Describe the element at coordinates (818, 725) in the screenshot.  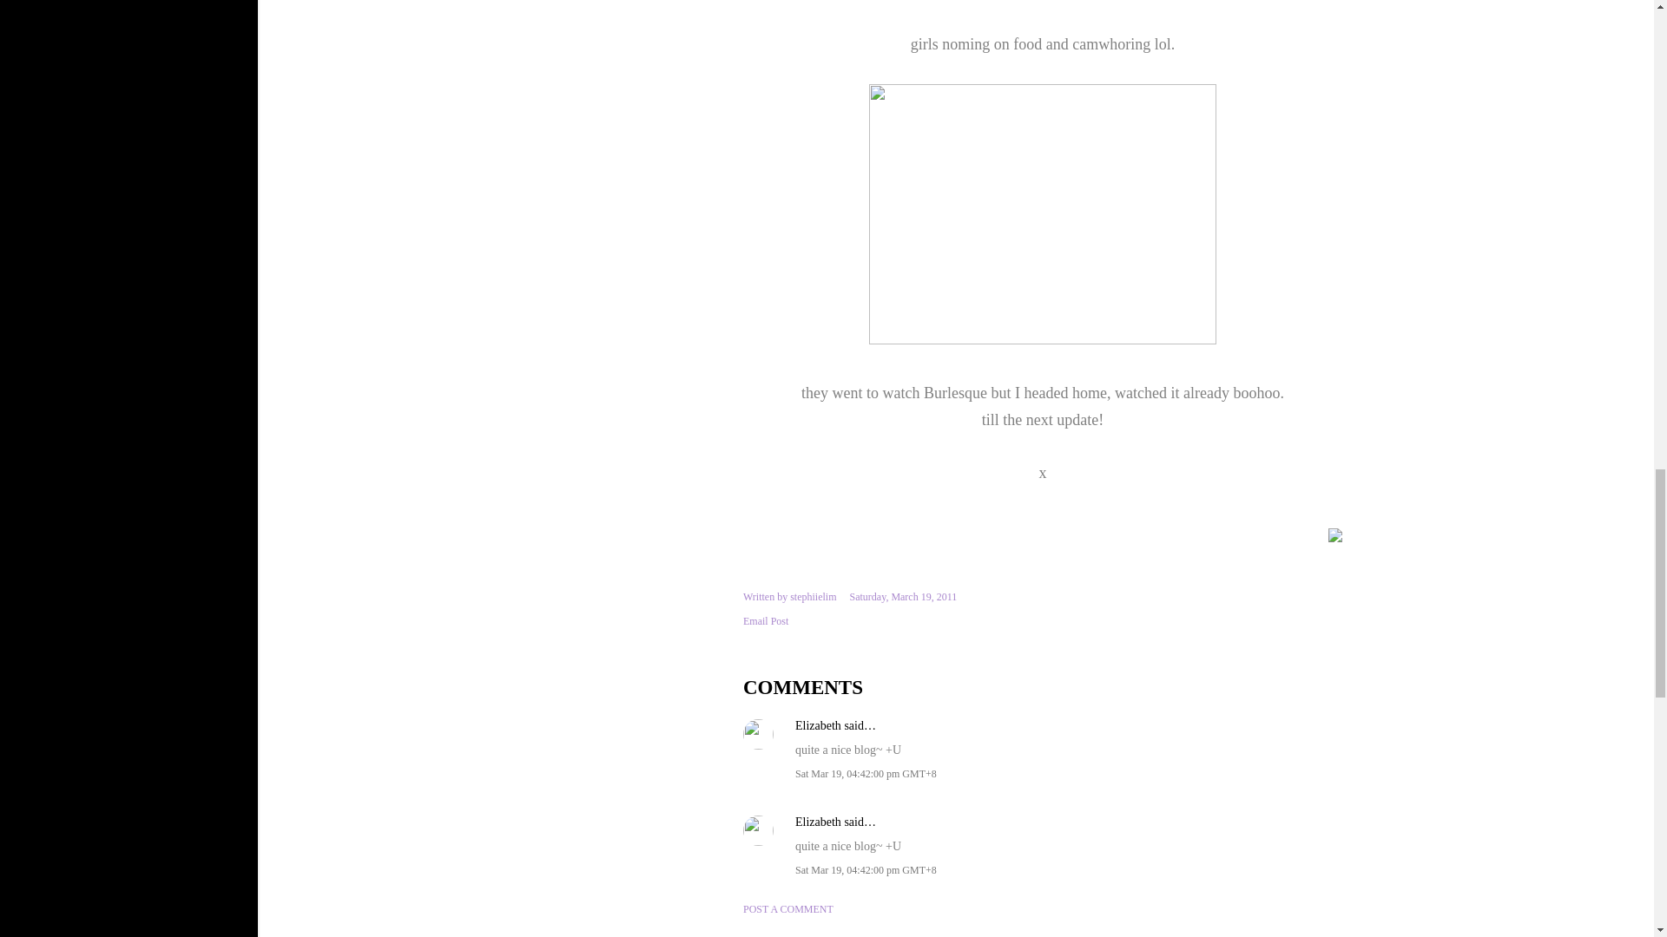
I see `Elizabeth` at that location.